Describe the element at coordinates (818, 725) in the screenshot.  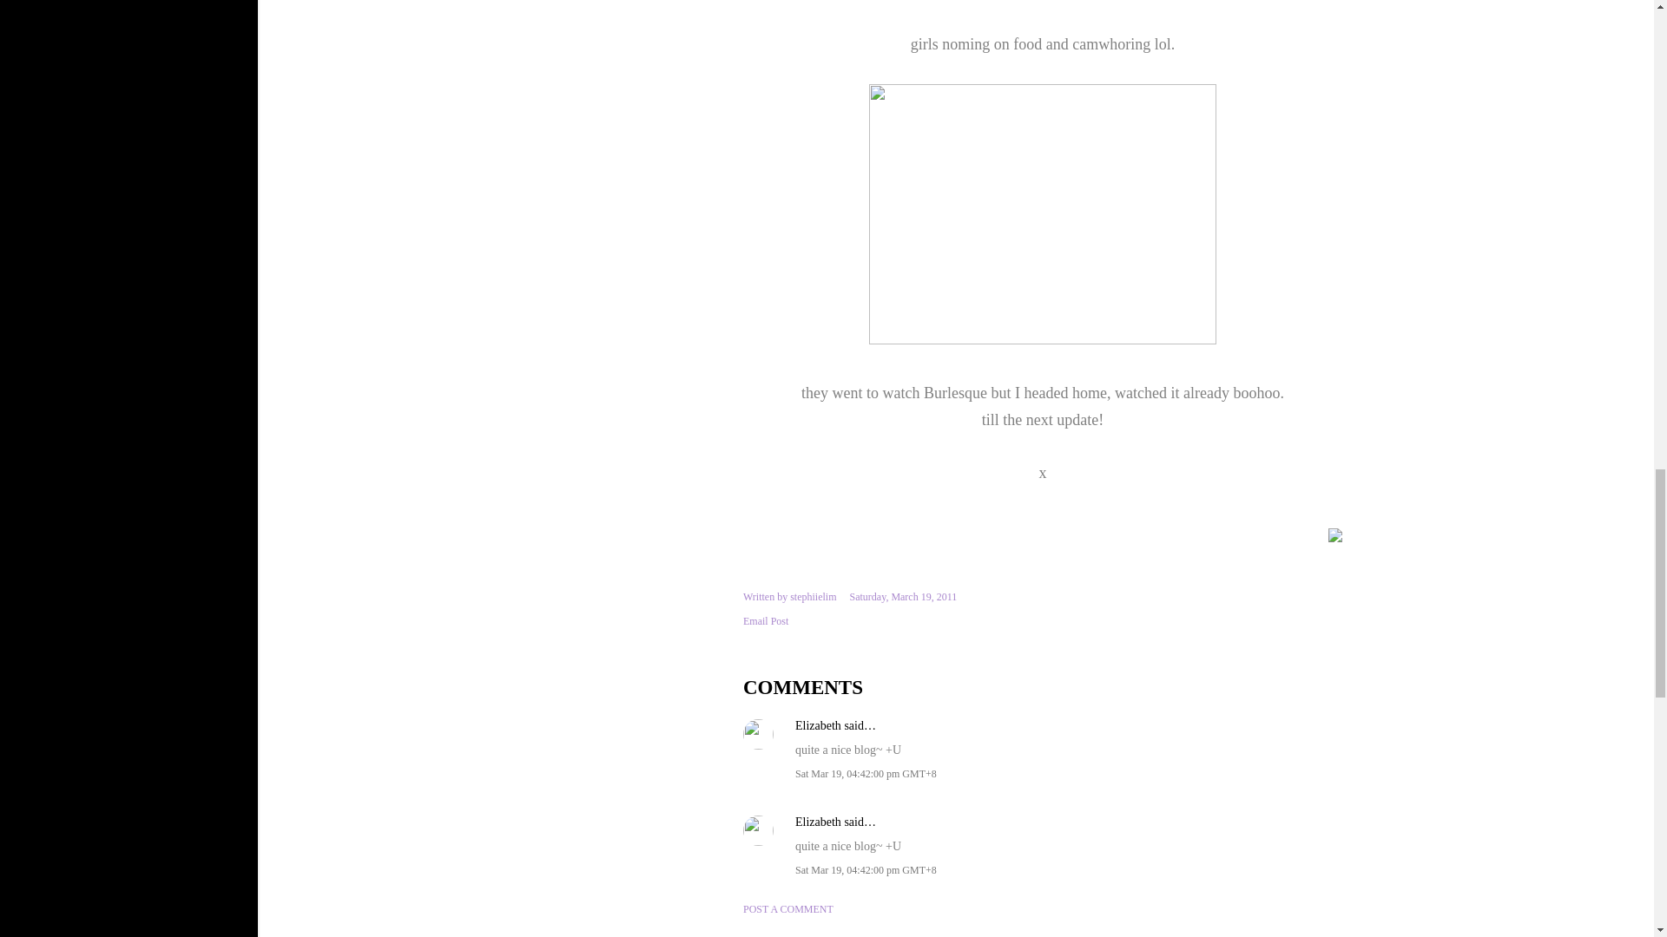
I see `Elizabeth` at that location.